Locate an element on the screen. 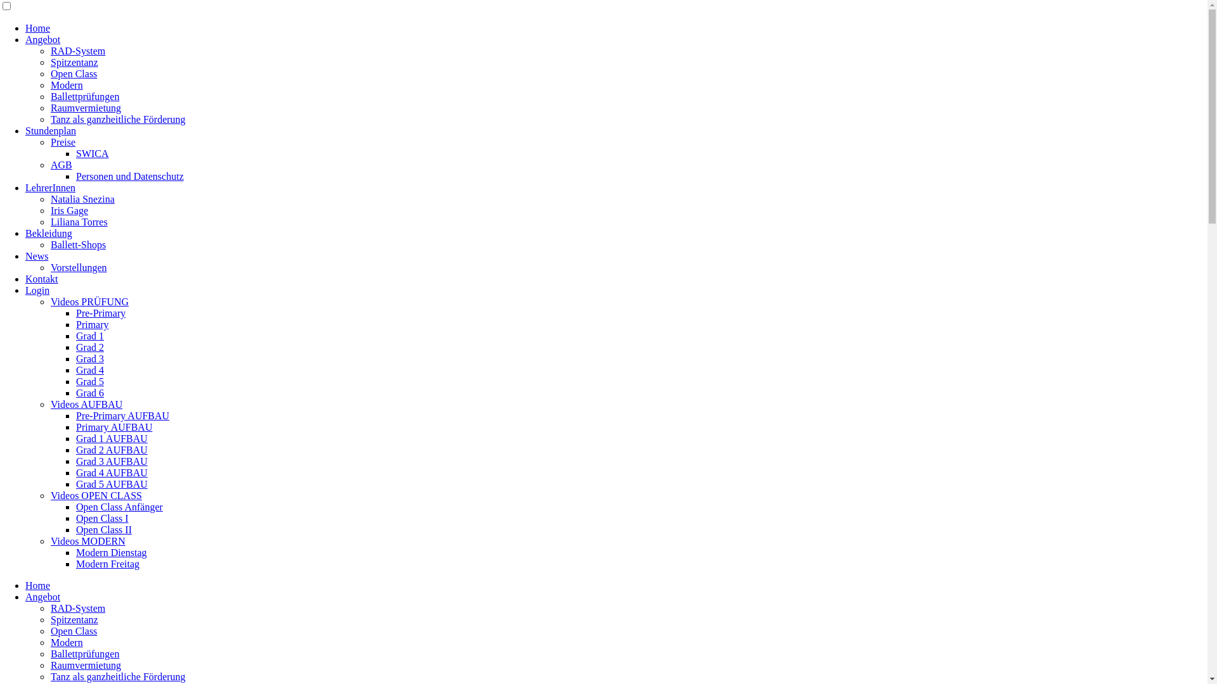  Grad 6 is located at coordinates (90, 393).